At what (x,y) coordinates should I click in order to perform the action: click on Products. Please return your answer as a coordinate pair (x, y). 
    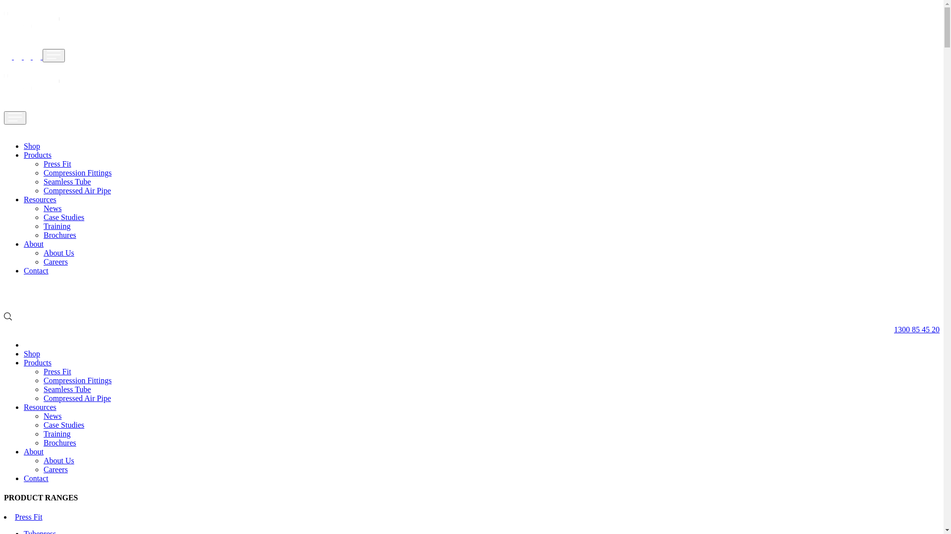
    Looking at the image, I should click on (38, 155).